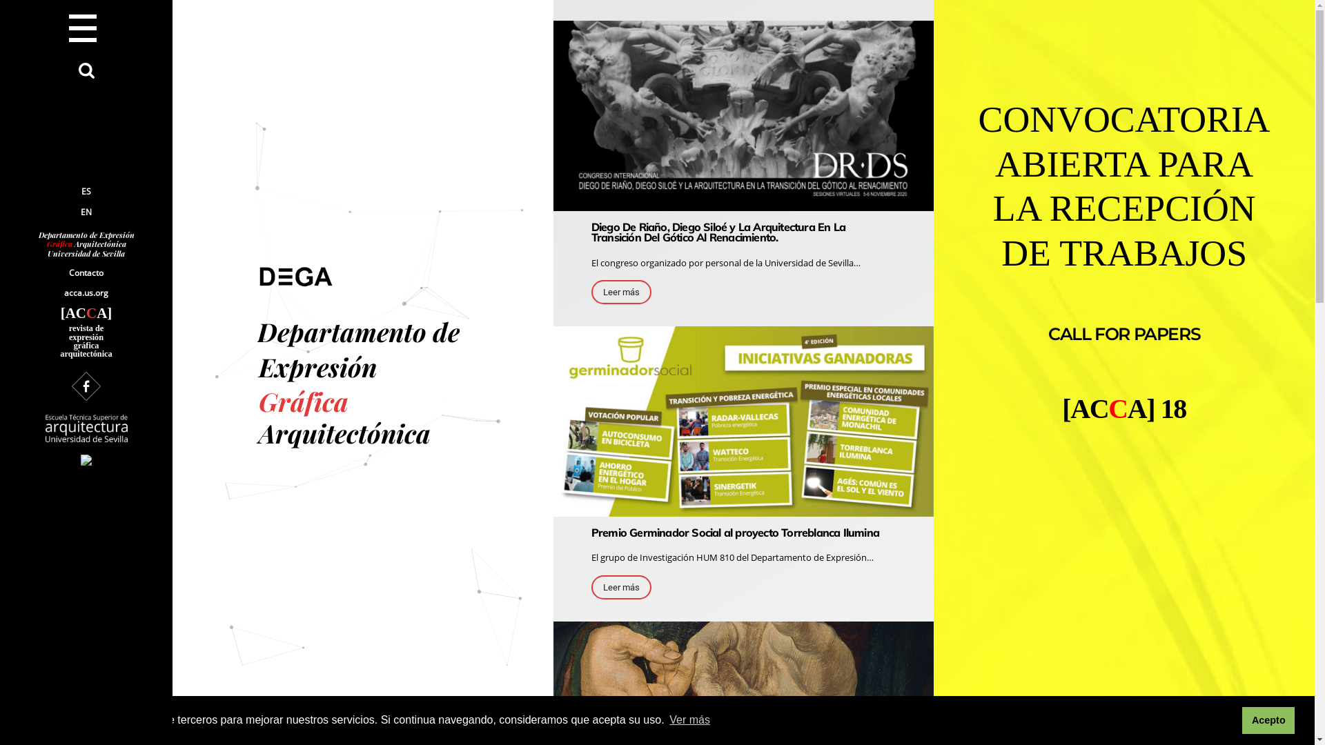 The height and width of the screenshot is (745, 1325). What do you see at coordinates (86, 192) in the screenshot?
I see `ES` at bounding box center [86, 192].